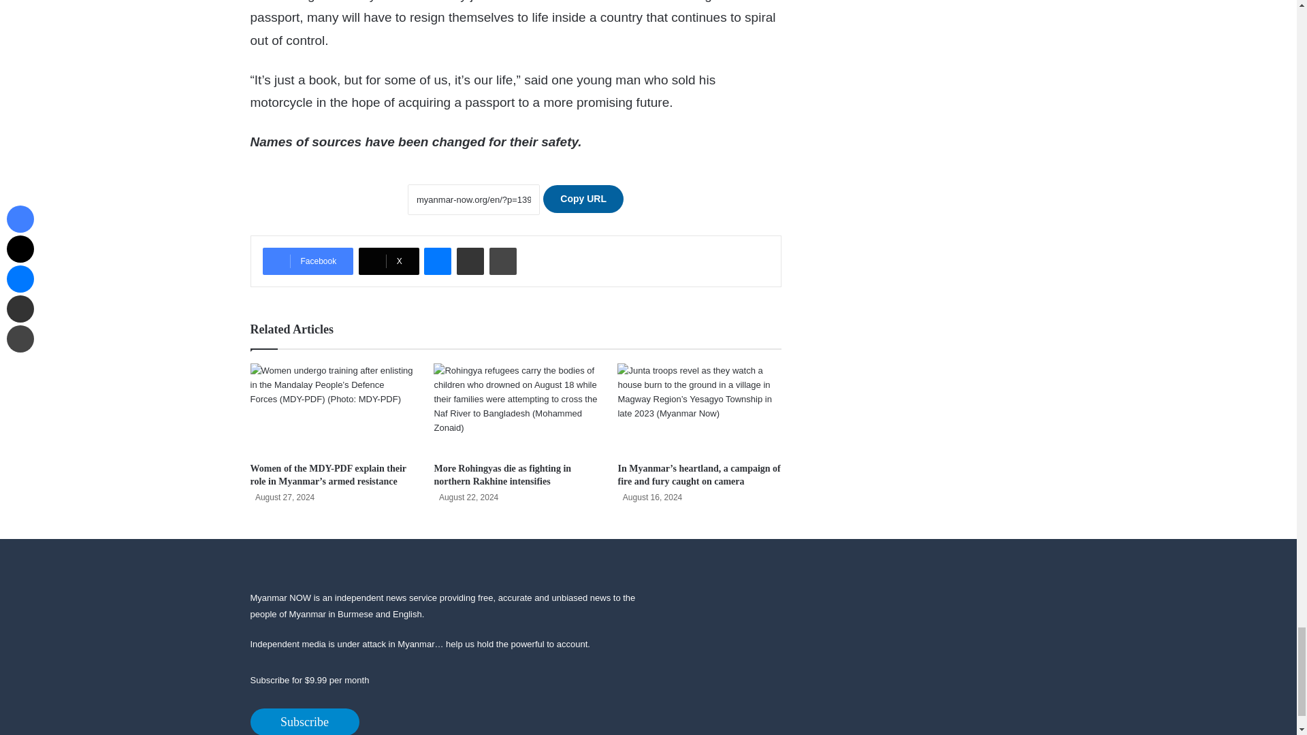 This screenshot has width=1307, height=735. I want to click on Copy URL, so click(583, 199).